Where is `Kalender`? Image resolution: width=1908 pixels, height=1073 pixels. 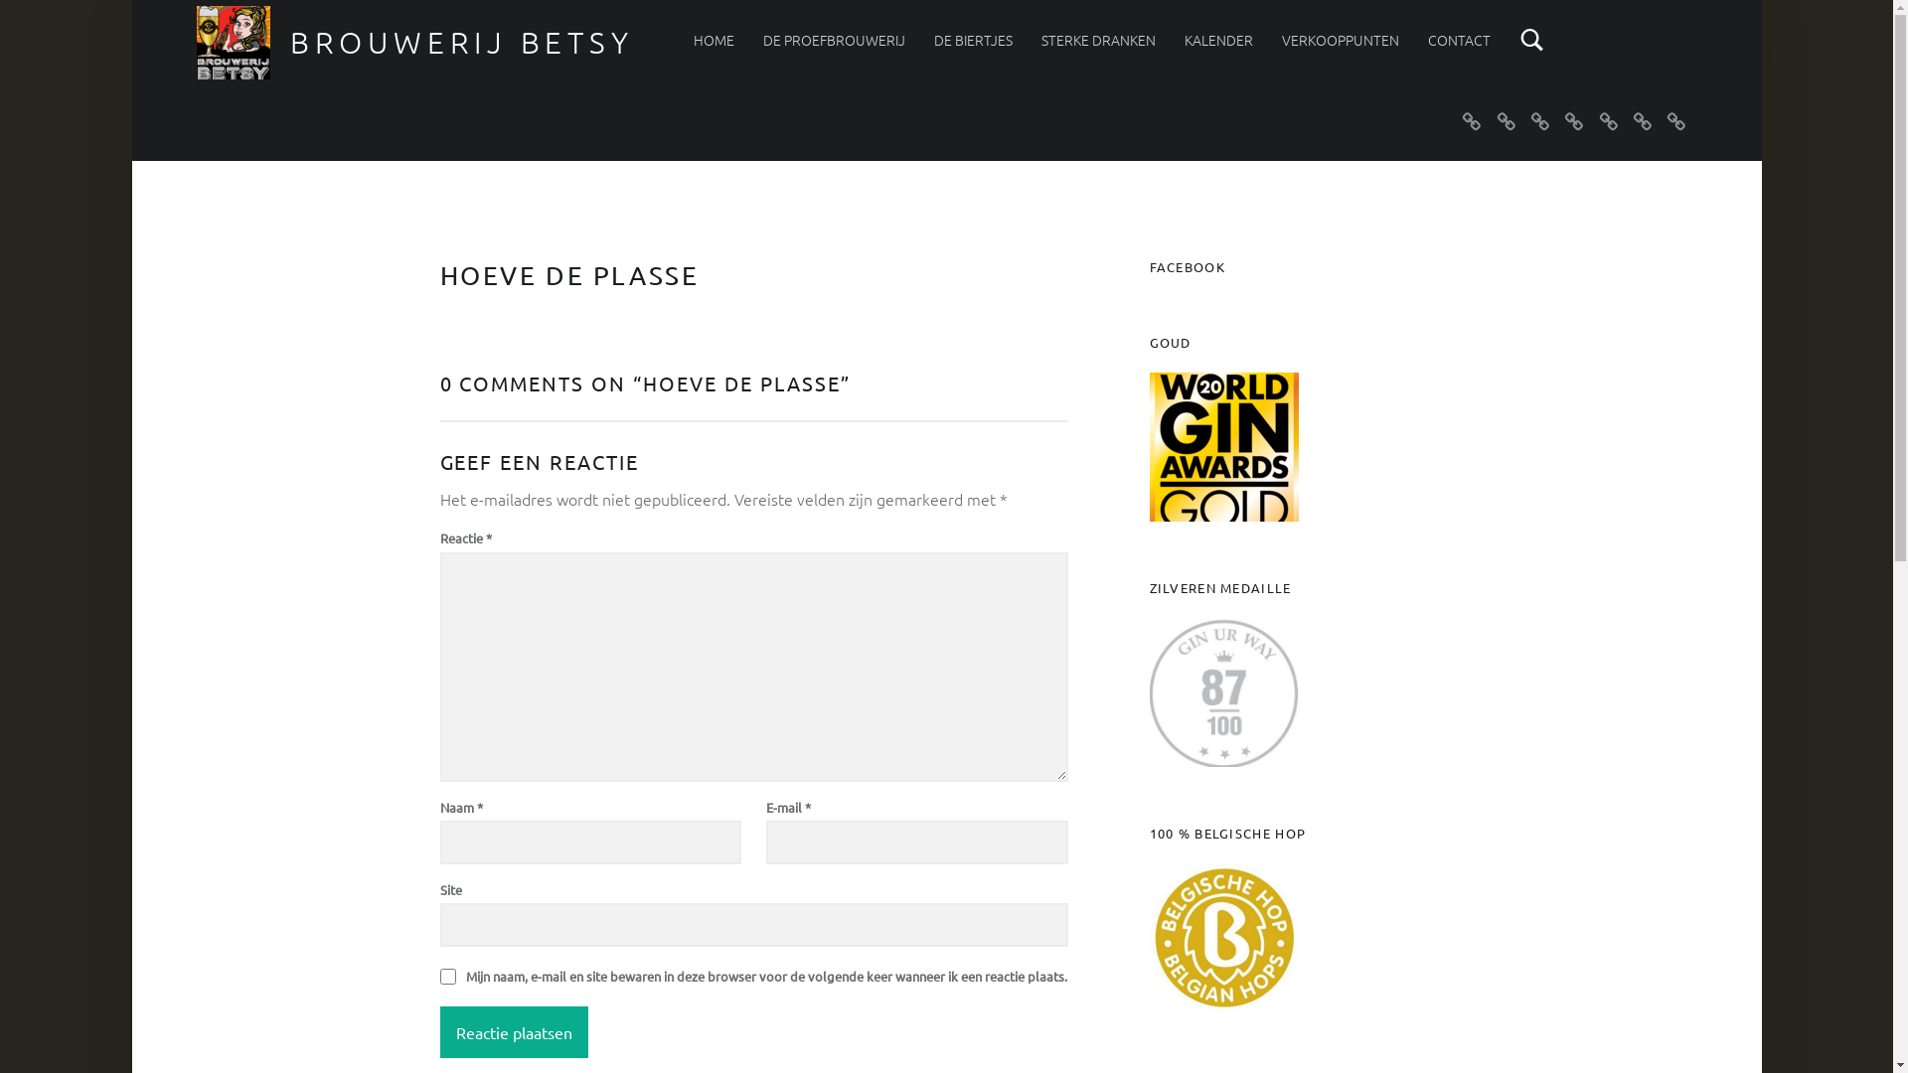
Kalender is located at coordinates (1608, 120).